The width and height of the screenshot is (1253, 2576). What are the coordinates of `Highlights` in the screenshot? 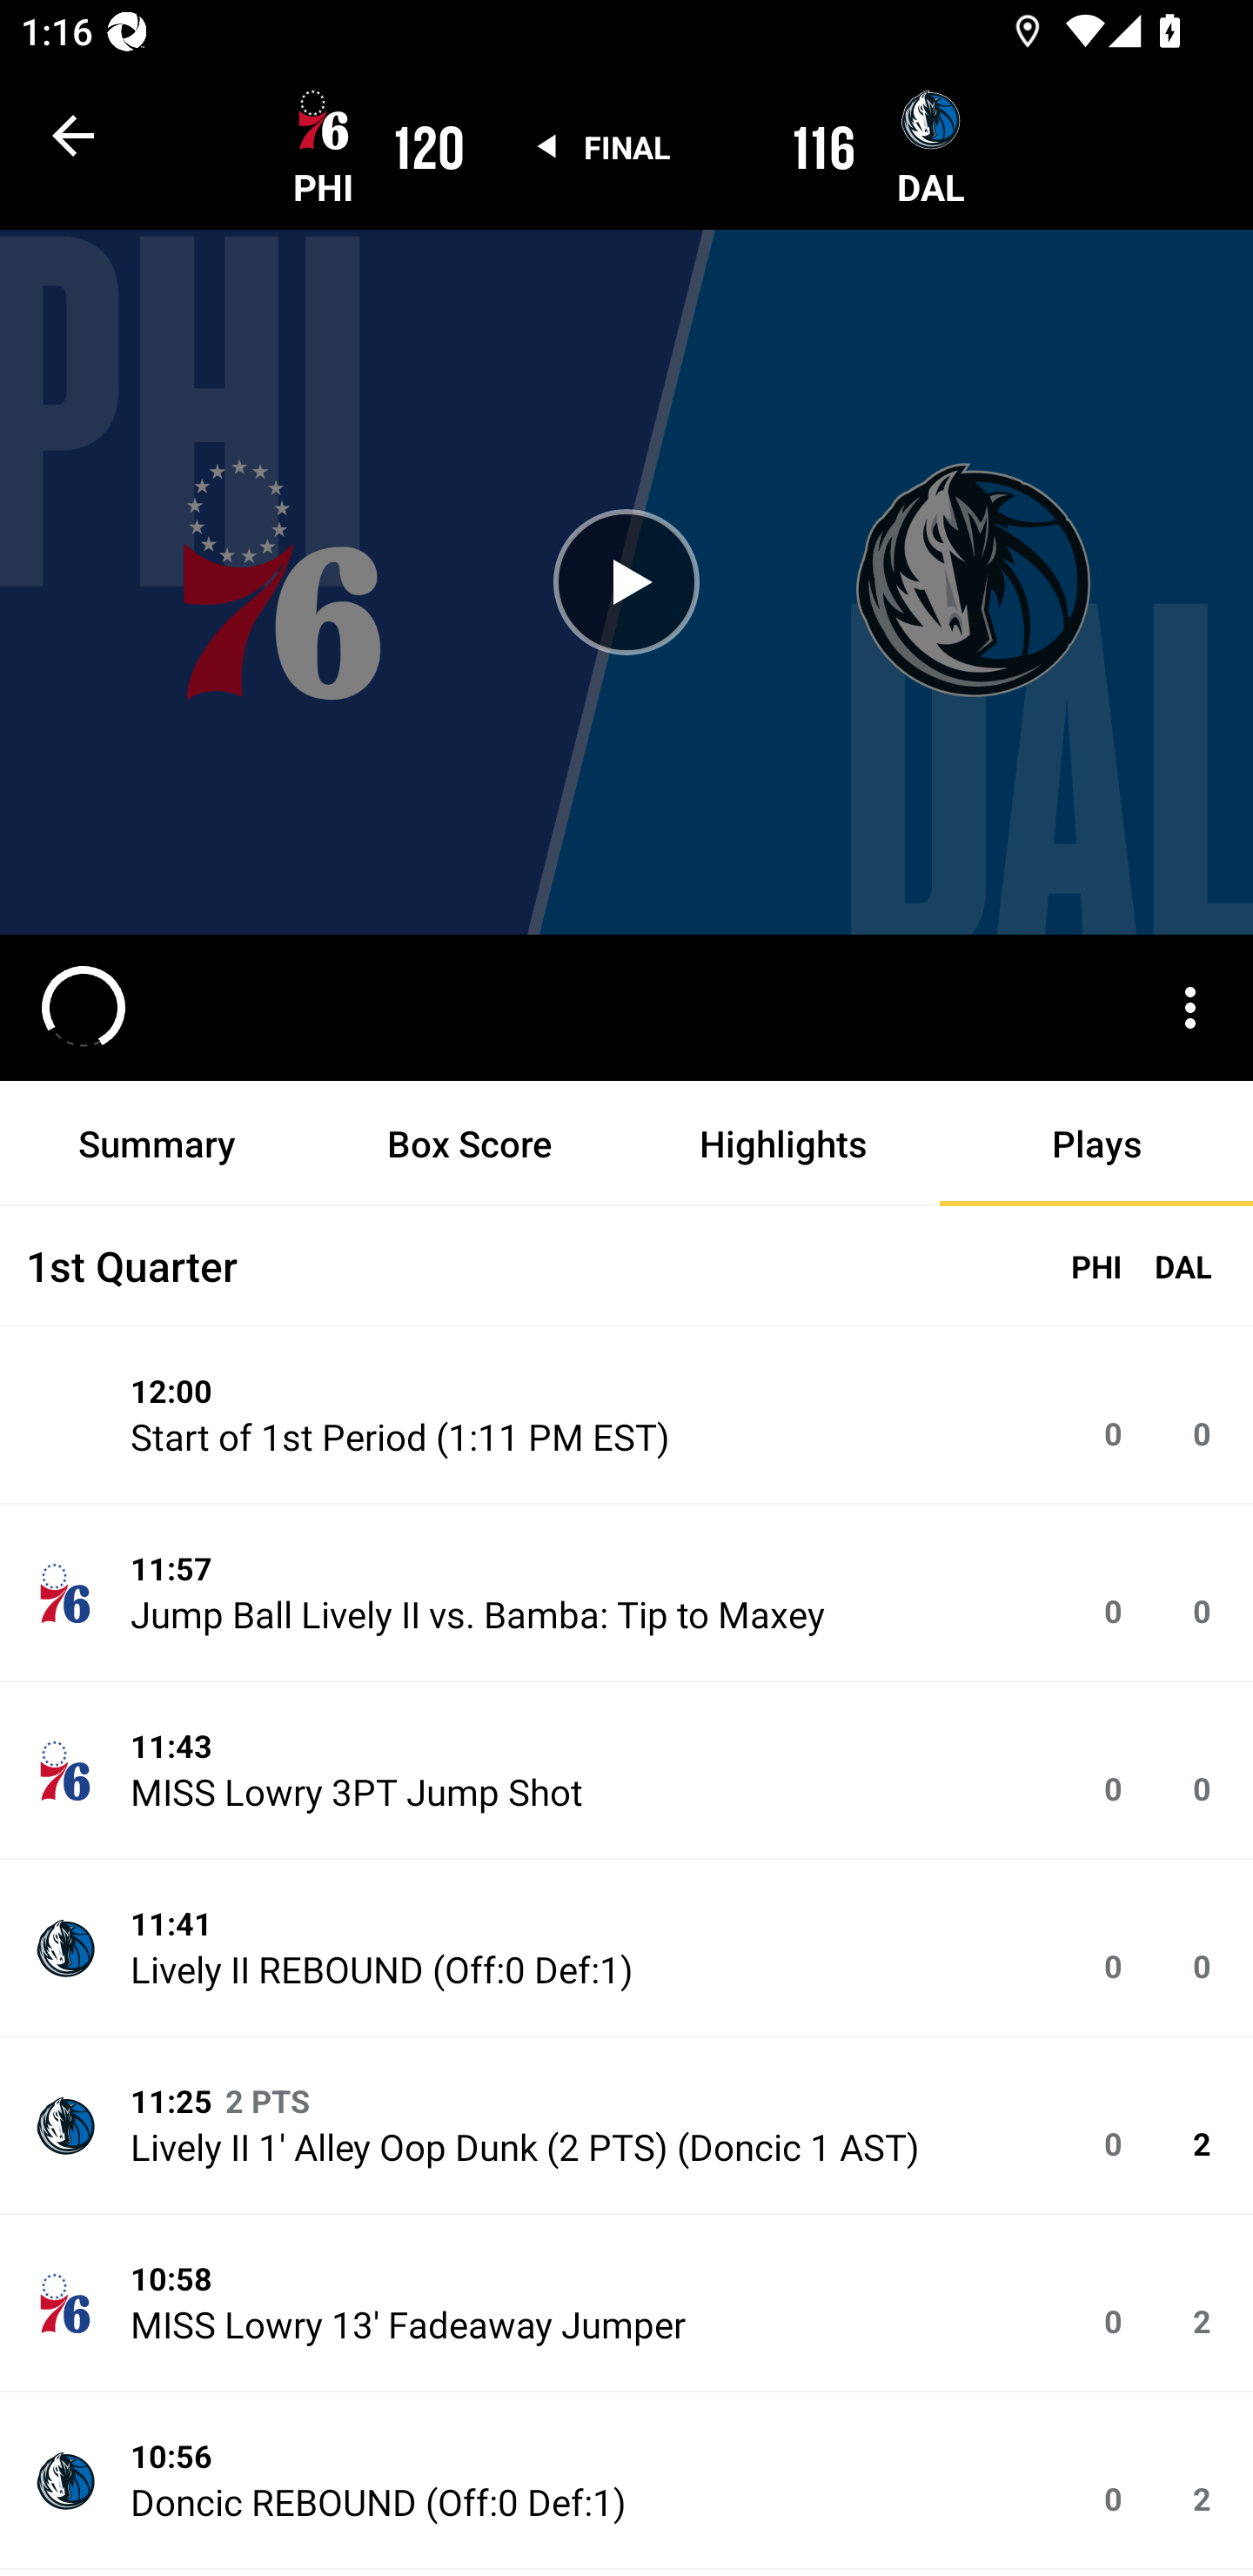 It's located at (783, 1144).